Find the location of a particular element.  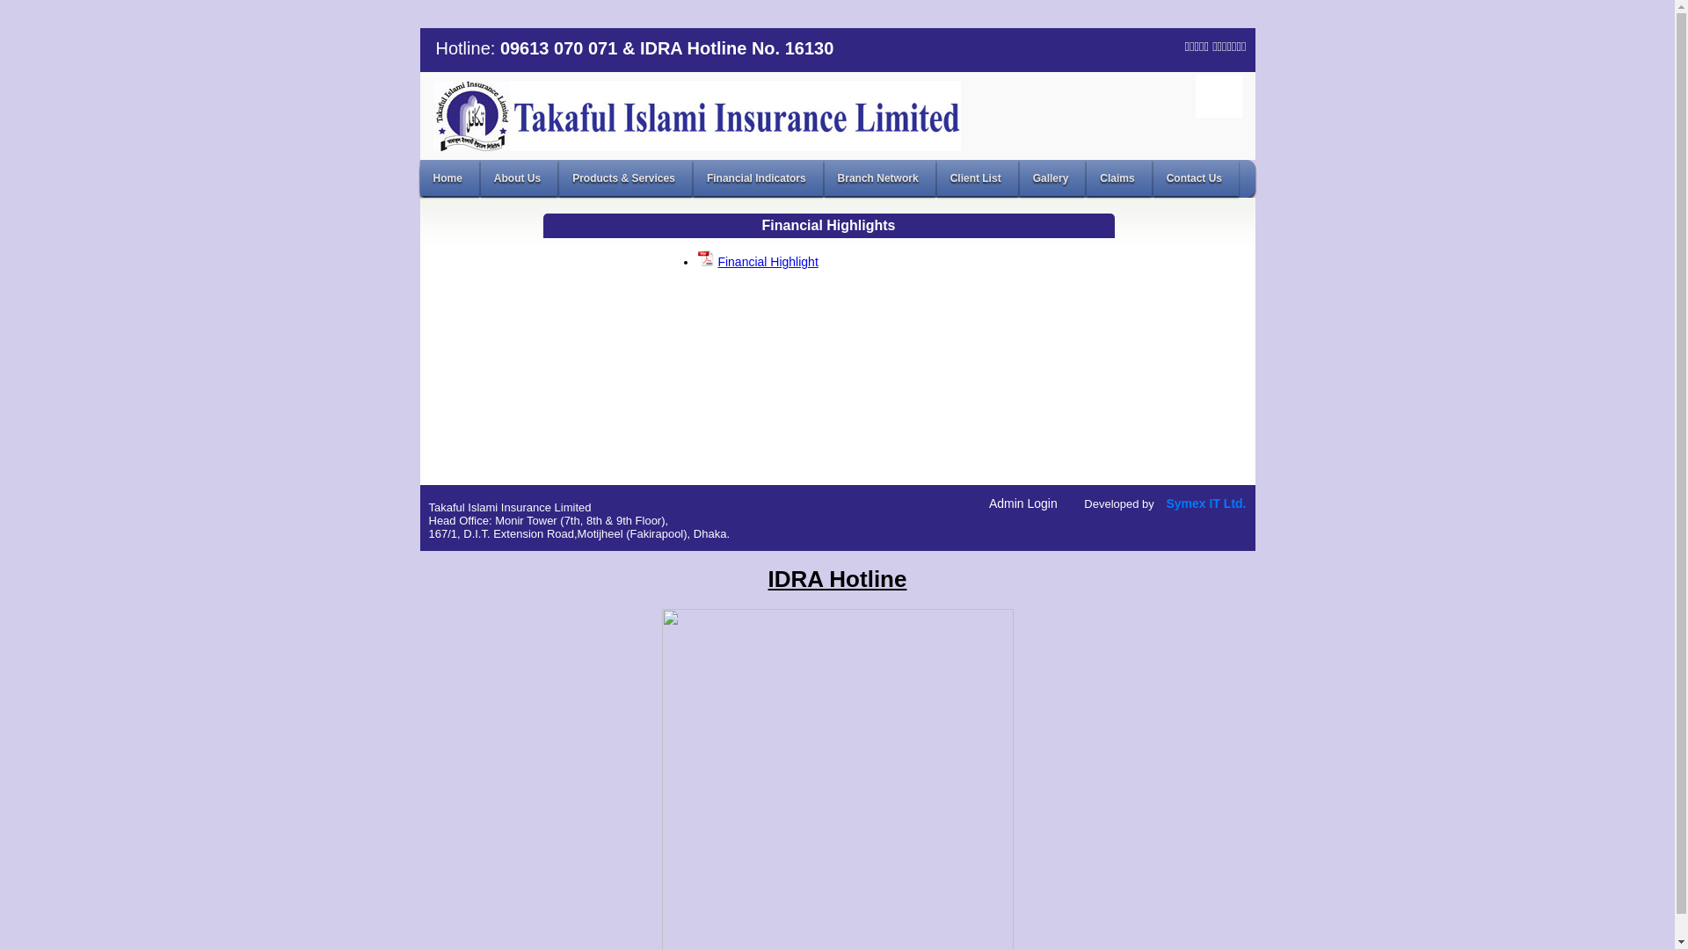

Gallery is located at coordinates (1053, 177).